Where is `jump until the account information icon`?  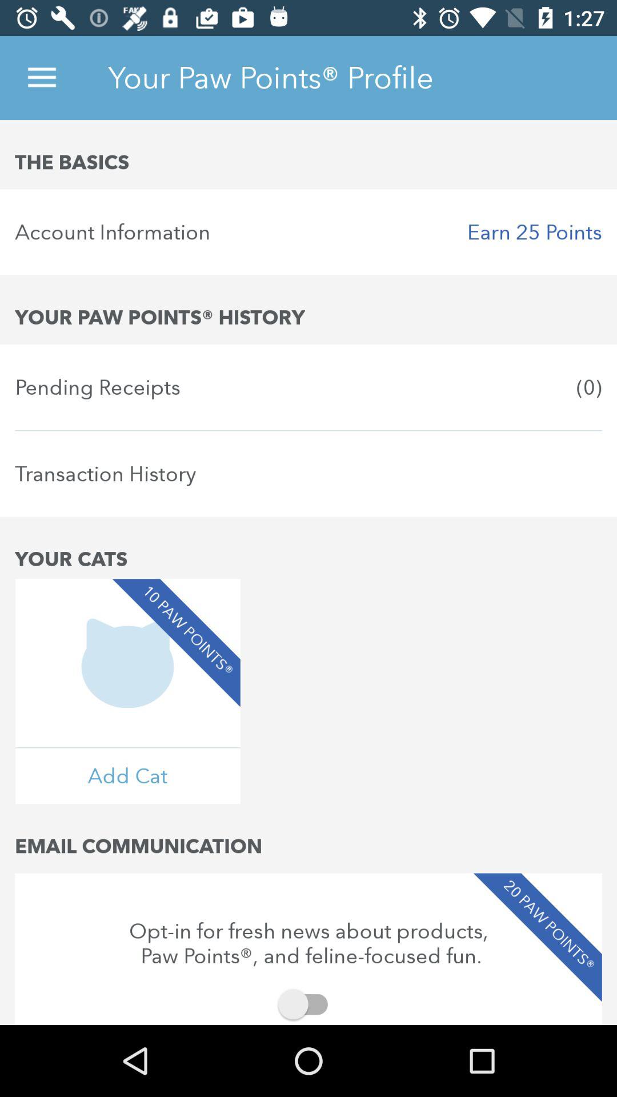 jump until the account information icon is located at coordinates (308, 232).